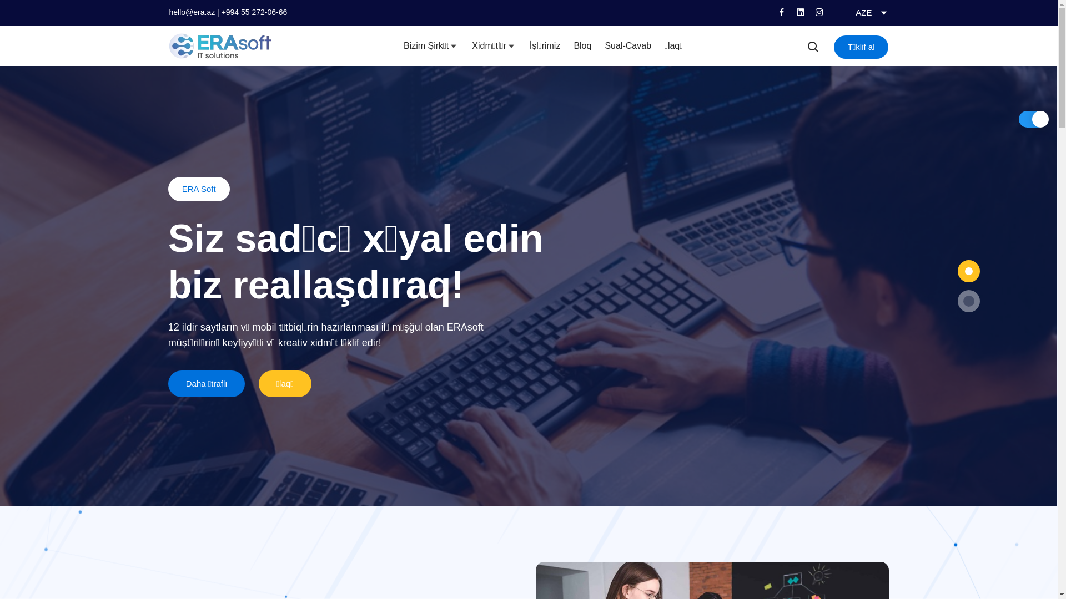 This screenshot has height=599, width=1066. What do you see at coordinates (192, 12) in the screenshot?
I see `hello@era.az` at bounding box center [192, 12].